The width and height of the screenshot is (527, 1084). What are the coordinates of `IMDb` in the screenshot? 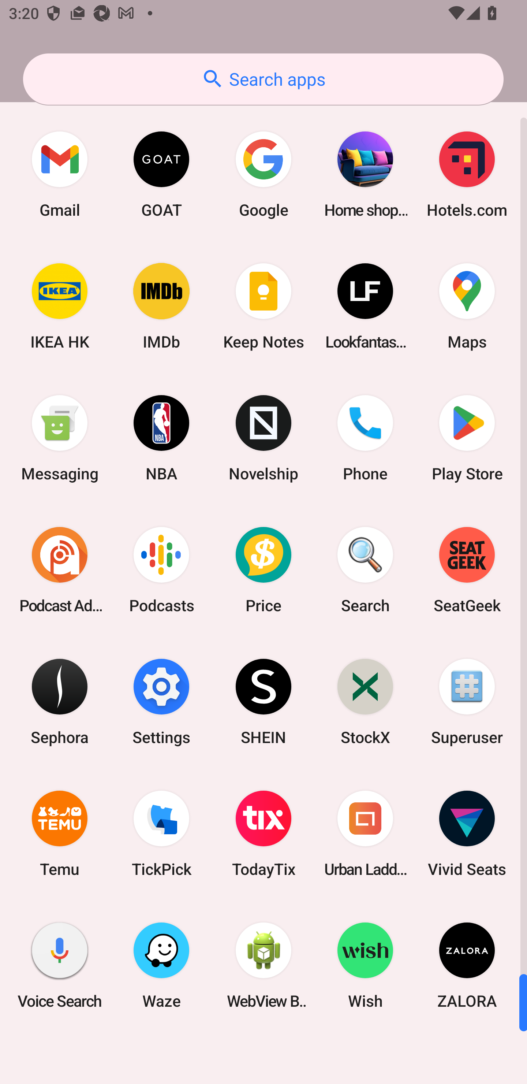 It's located at (161, 306).